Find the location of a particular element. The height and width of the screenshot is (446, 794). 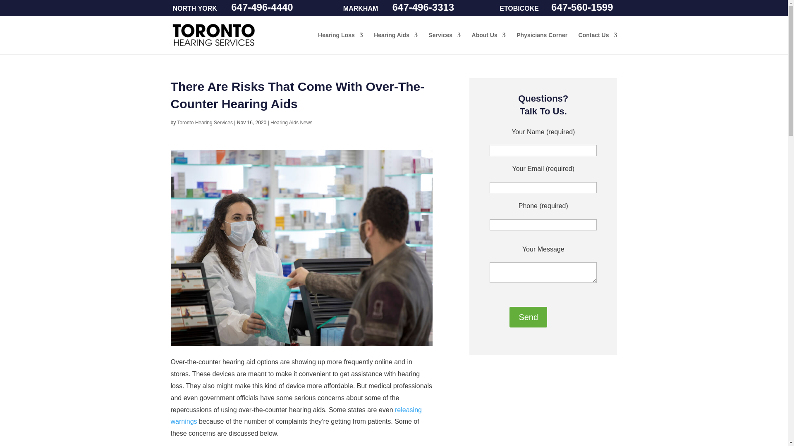

Send is located at coordinates (528, 317).